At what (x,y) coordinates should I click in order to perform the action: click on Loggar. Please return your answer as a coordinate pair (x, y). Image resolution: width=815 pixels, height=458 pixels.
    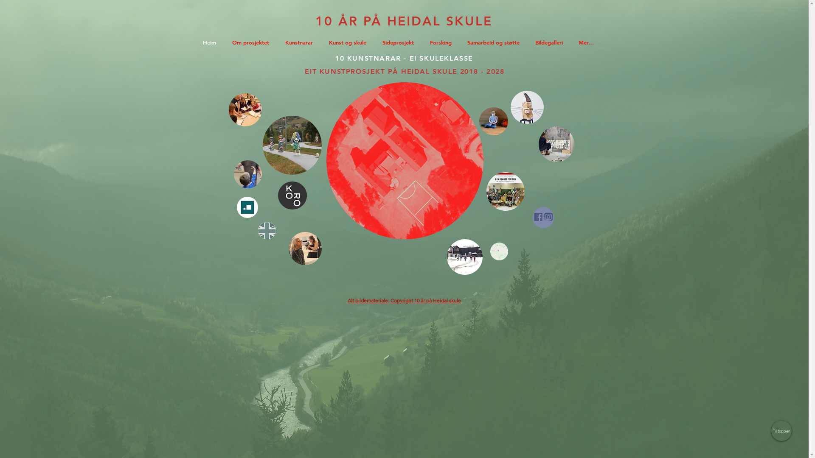
    Looking at the image, I should click on (247, 174).